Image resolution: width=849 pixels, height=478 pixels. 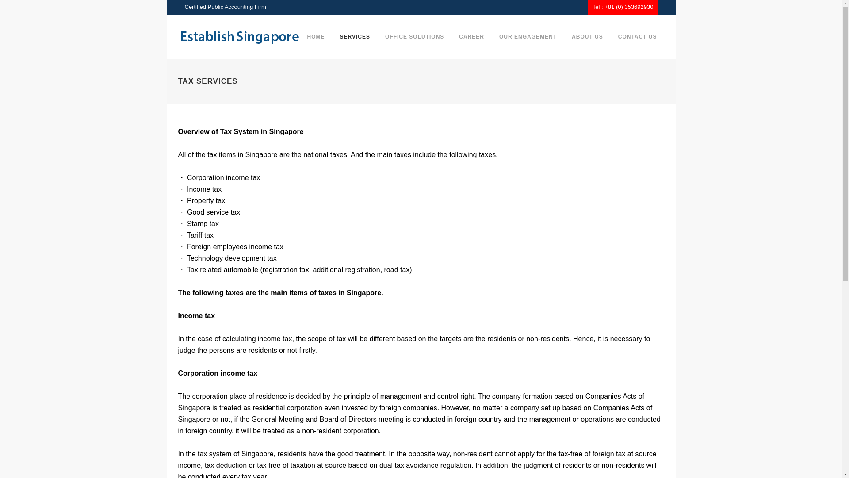 What do you see at coordinates (587, 36) in the screenshot?
I see `ABOUT US` at bounding box center [587, 36].